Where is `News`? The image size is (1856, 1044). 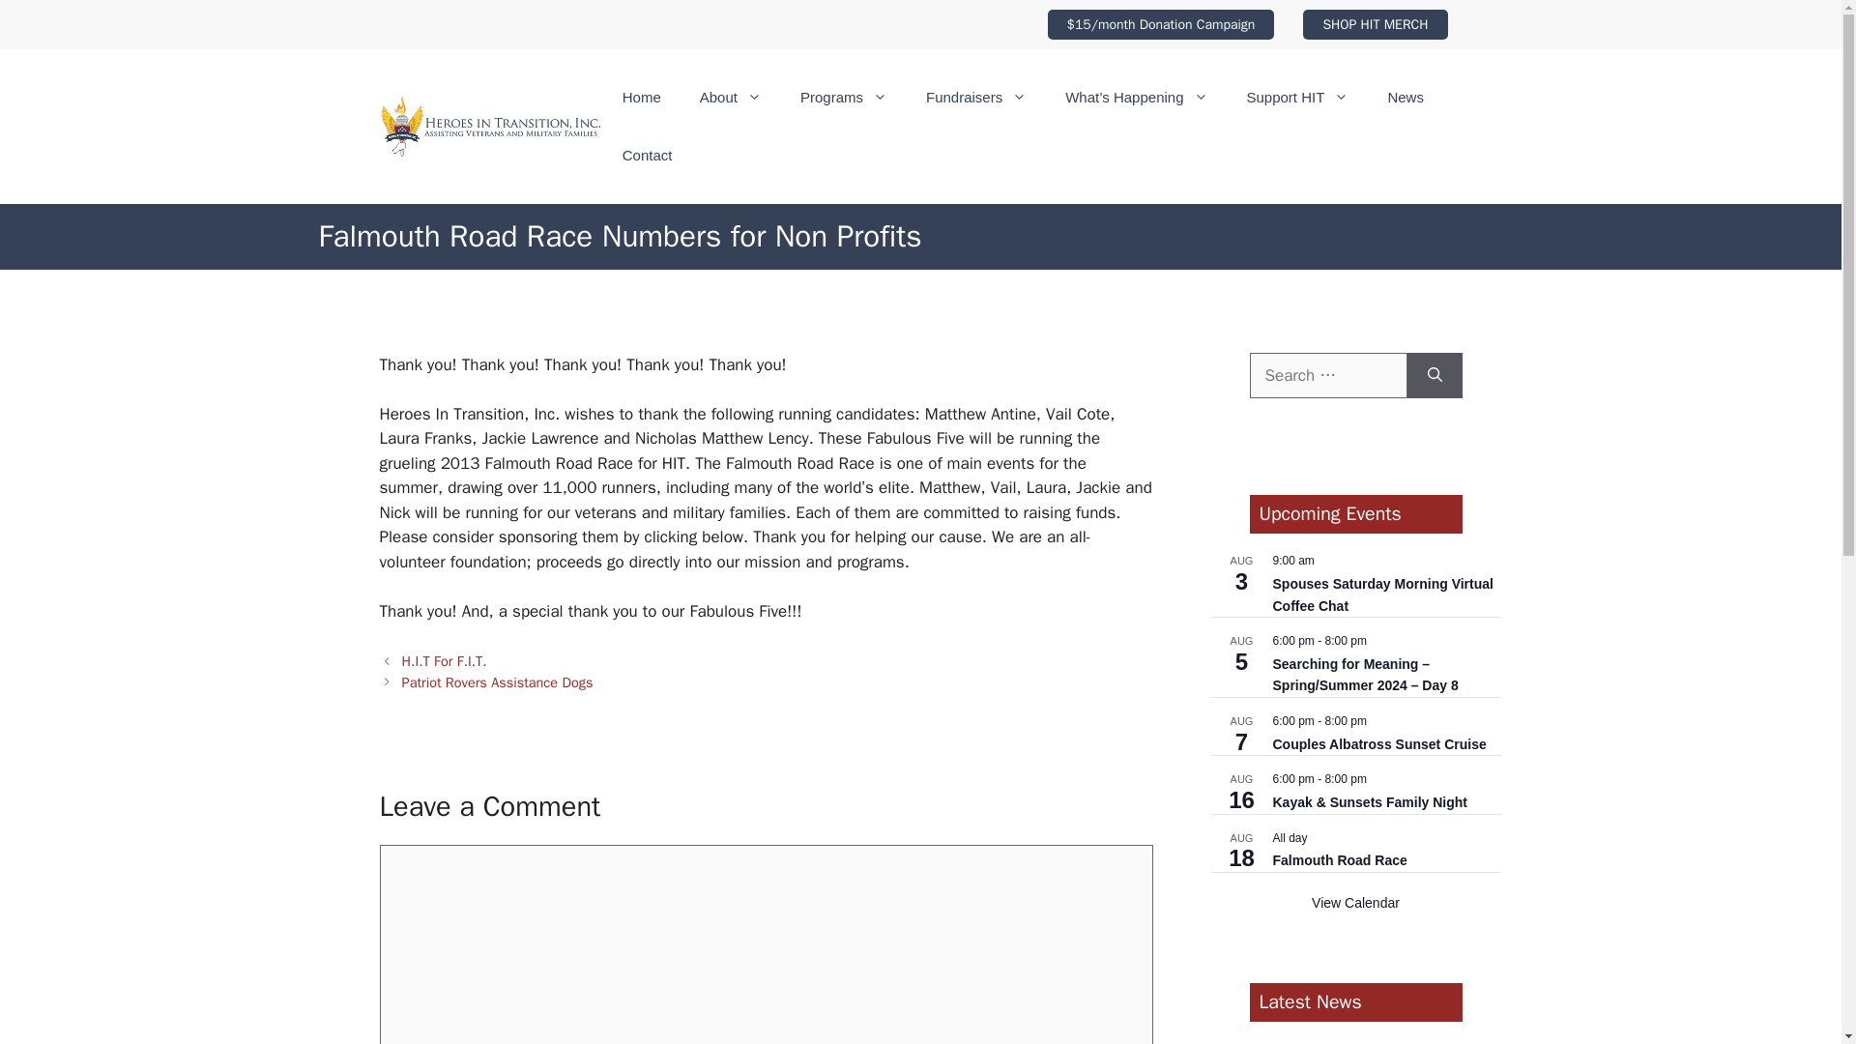 News is located at coordinates (1406, 97).